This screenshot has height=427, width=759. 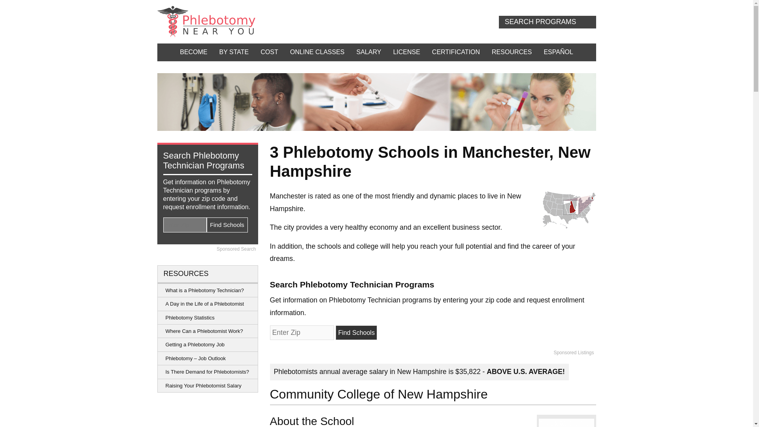 What do you see at coordinates (369, 52) in the screenshot?
I see `SALARY` at bounding box center [369, 52].